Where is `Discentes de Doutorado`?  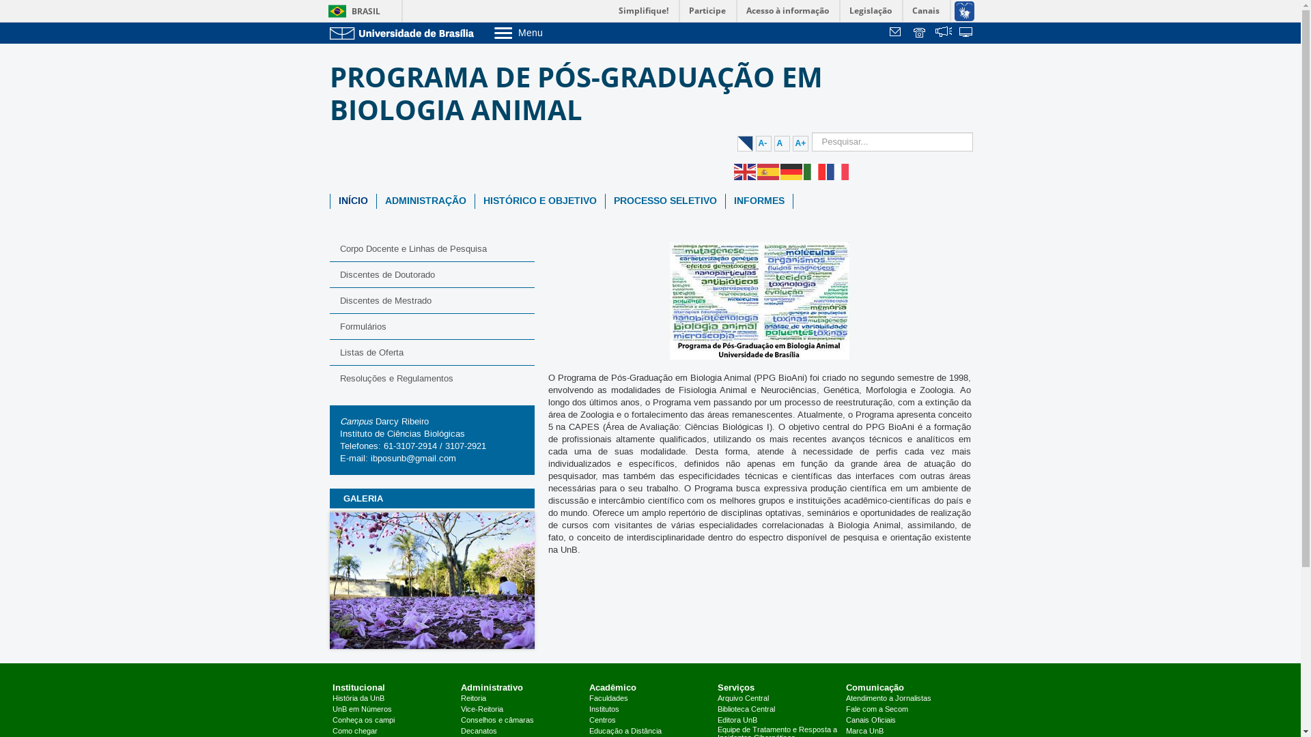 Discentes de Doutorado is located at coordinates (432, 274).